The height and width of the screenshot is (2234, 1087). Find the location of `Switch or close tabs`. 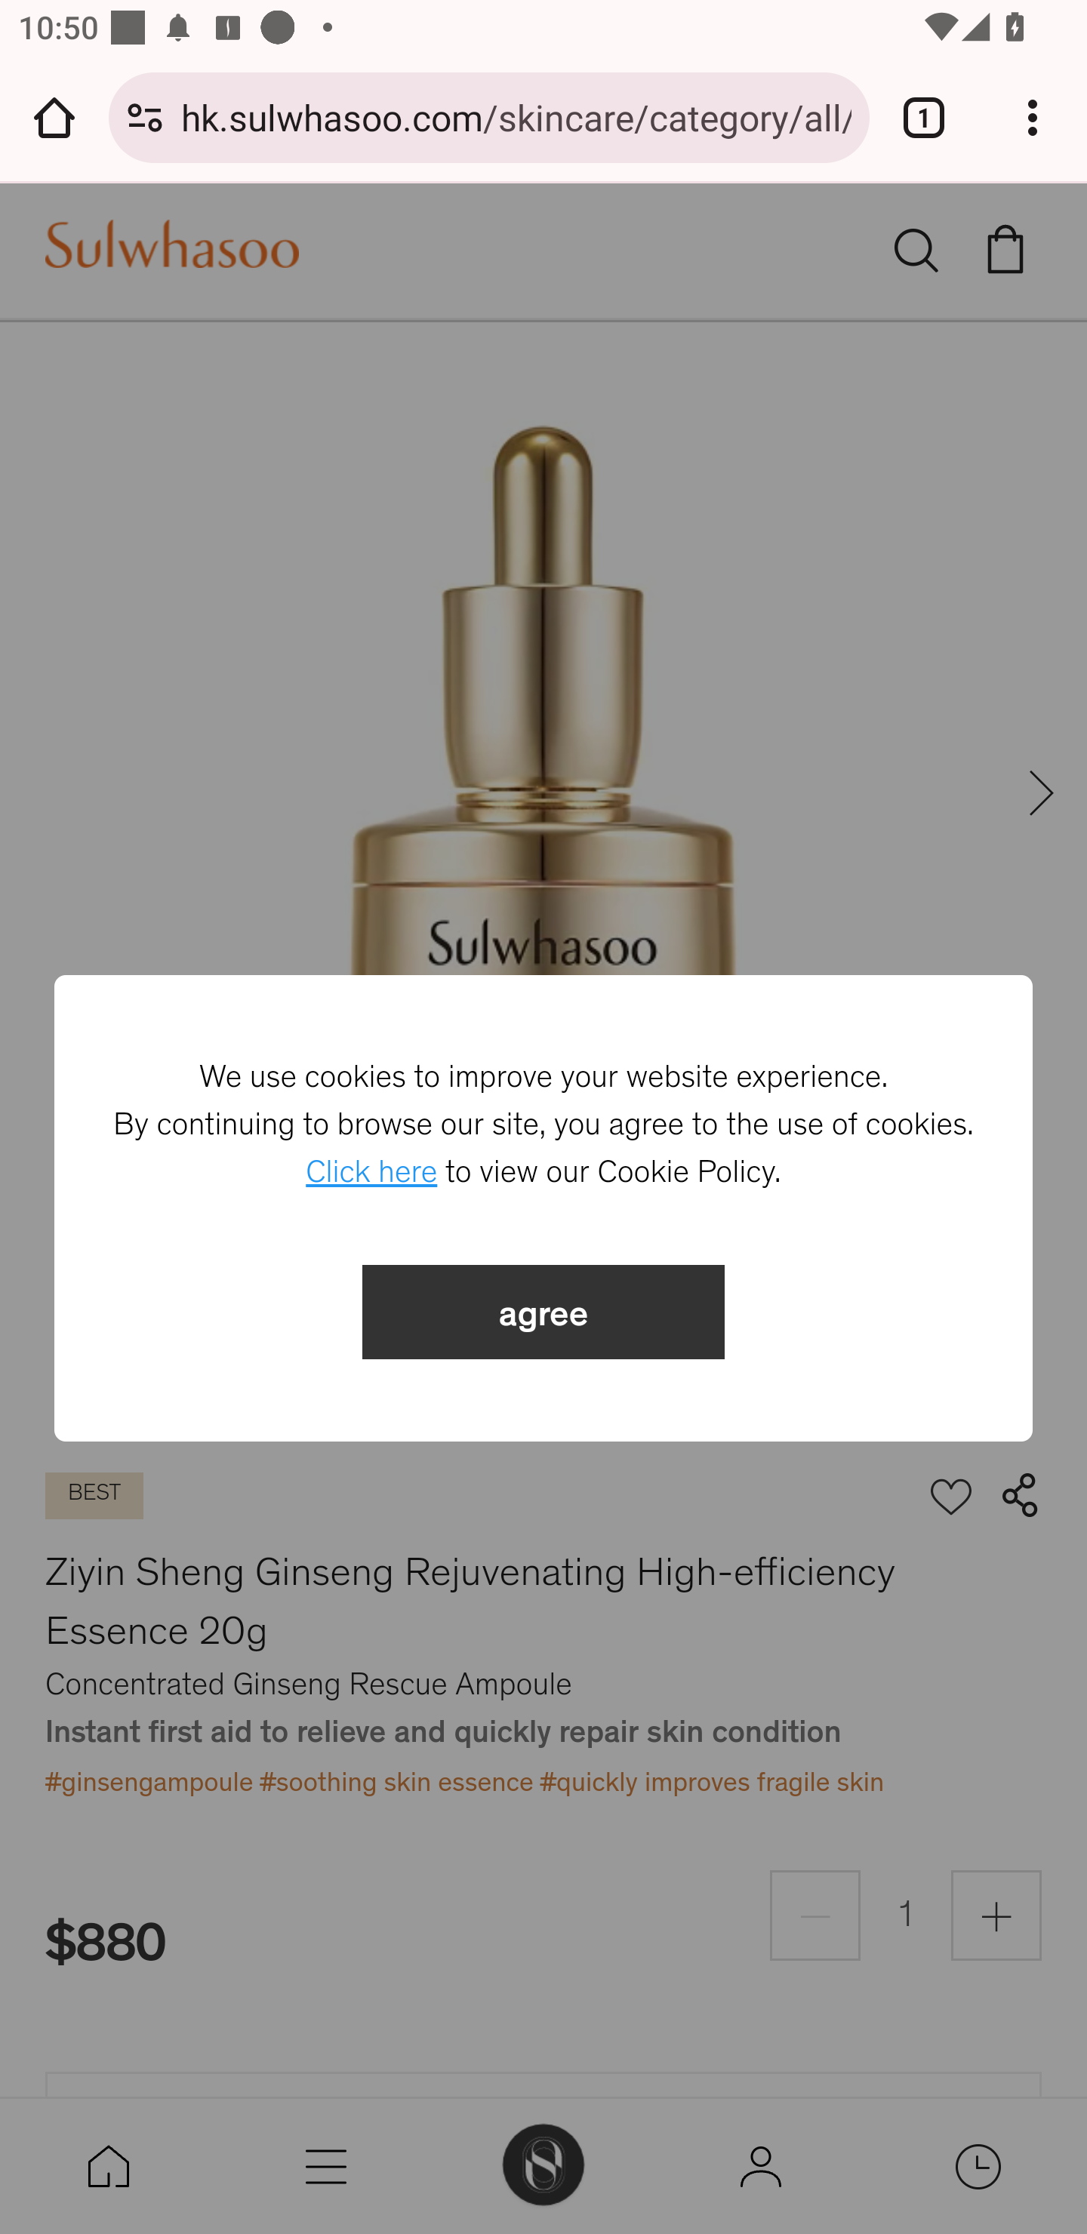

Switch or close tabs is located at coordinates (924, 117).